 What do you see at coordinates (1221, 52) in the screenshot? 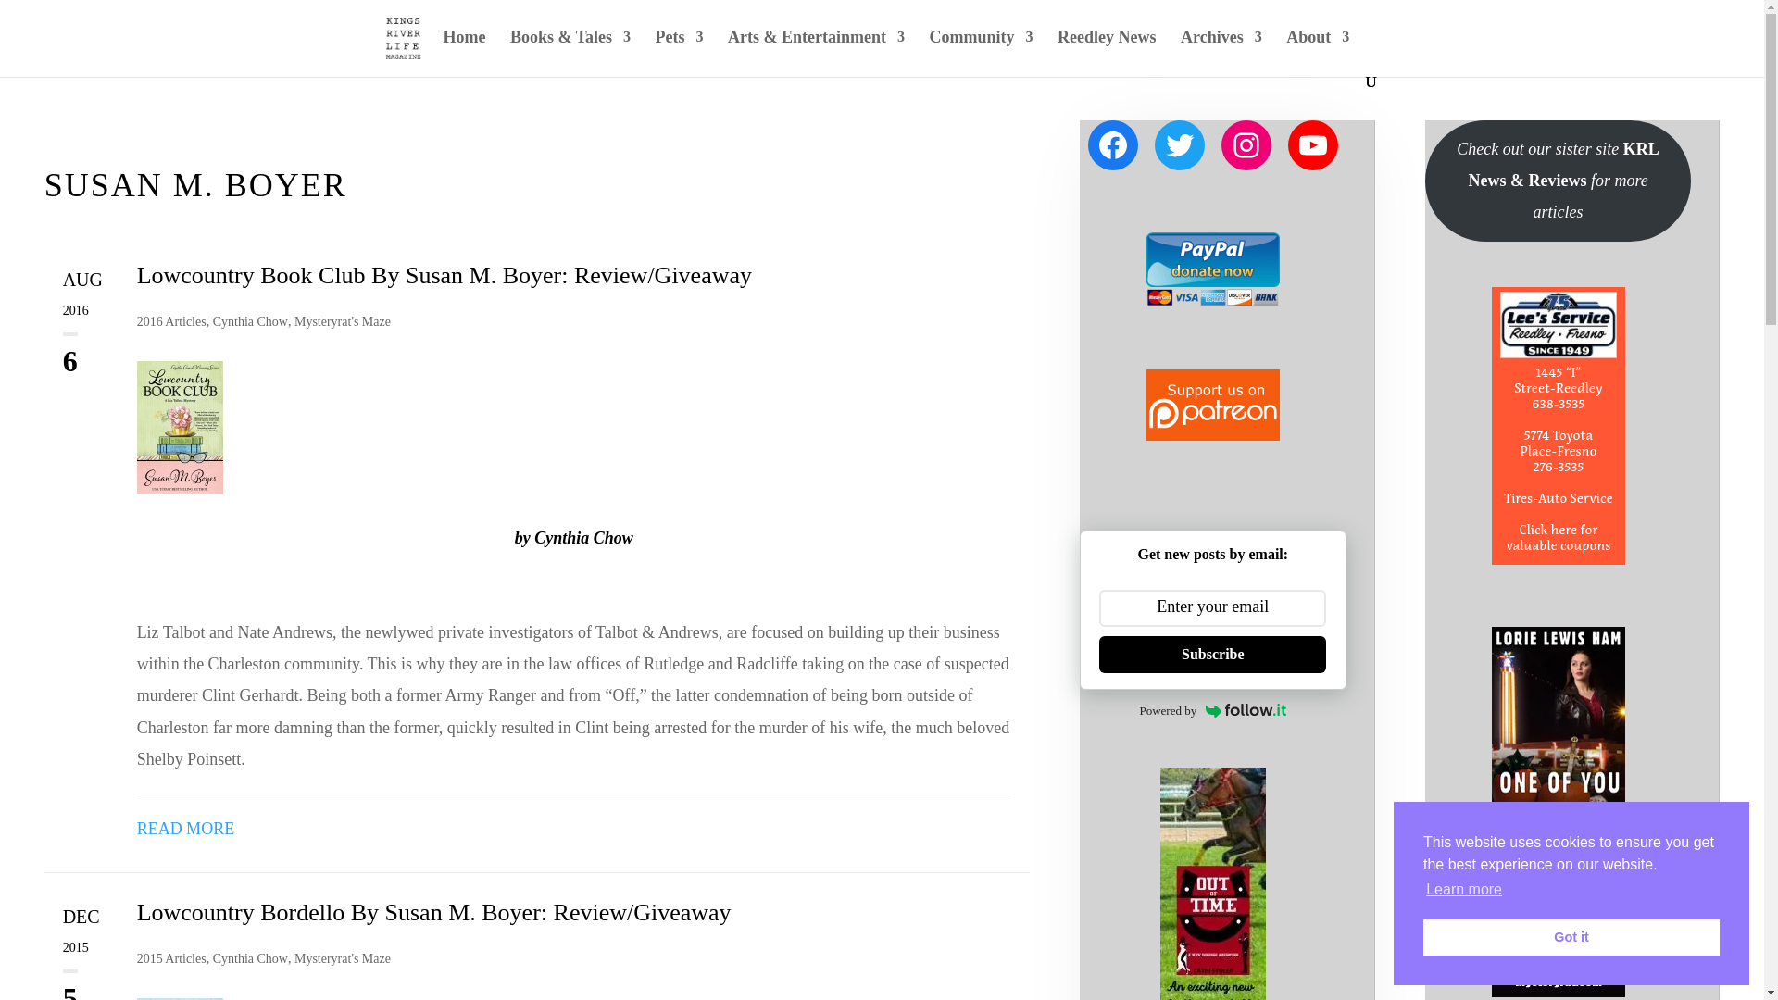
I see `Archives` at bounding box center [1221, 52].